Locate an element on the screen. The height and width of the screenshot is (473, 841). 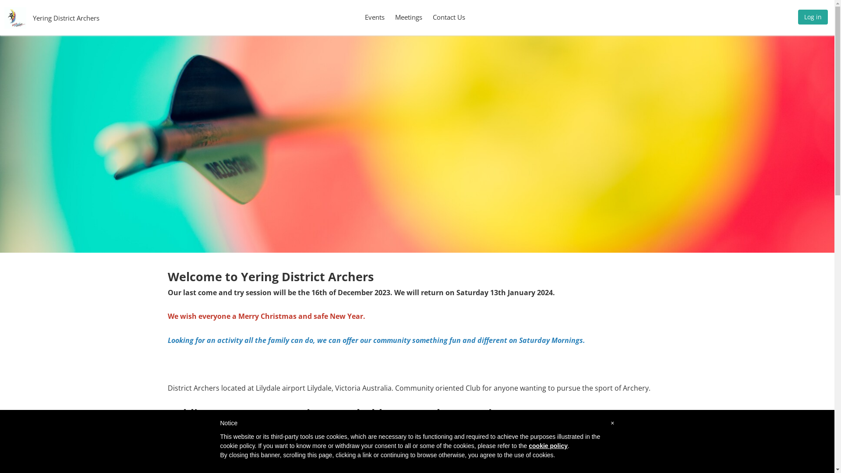
Log in is located at coordinates (813, 19).